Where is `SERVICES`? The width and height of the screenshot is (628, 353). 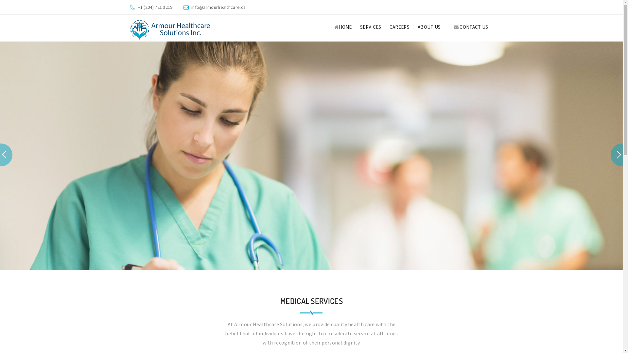 SERVICES is located at coordinates (371, 28).